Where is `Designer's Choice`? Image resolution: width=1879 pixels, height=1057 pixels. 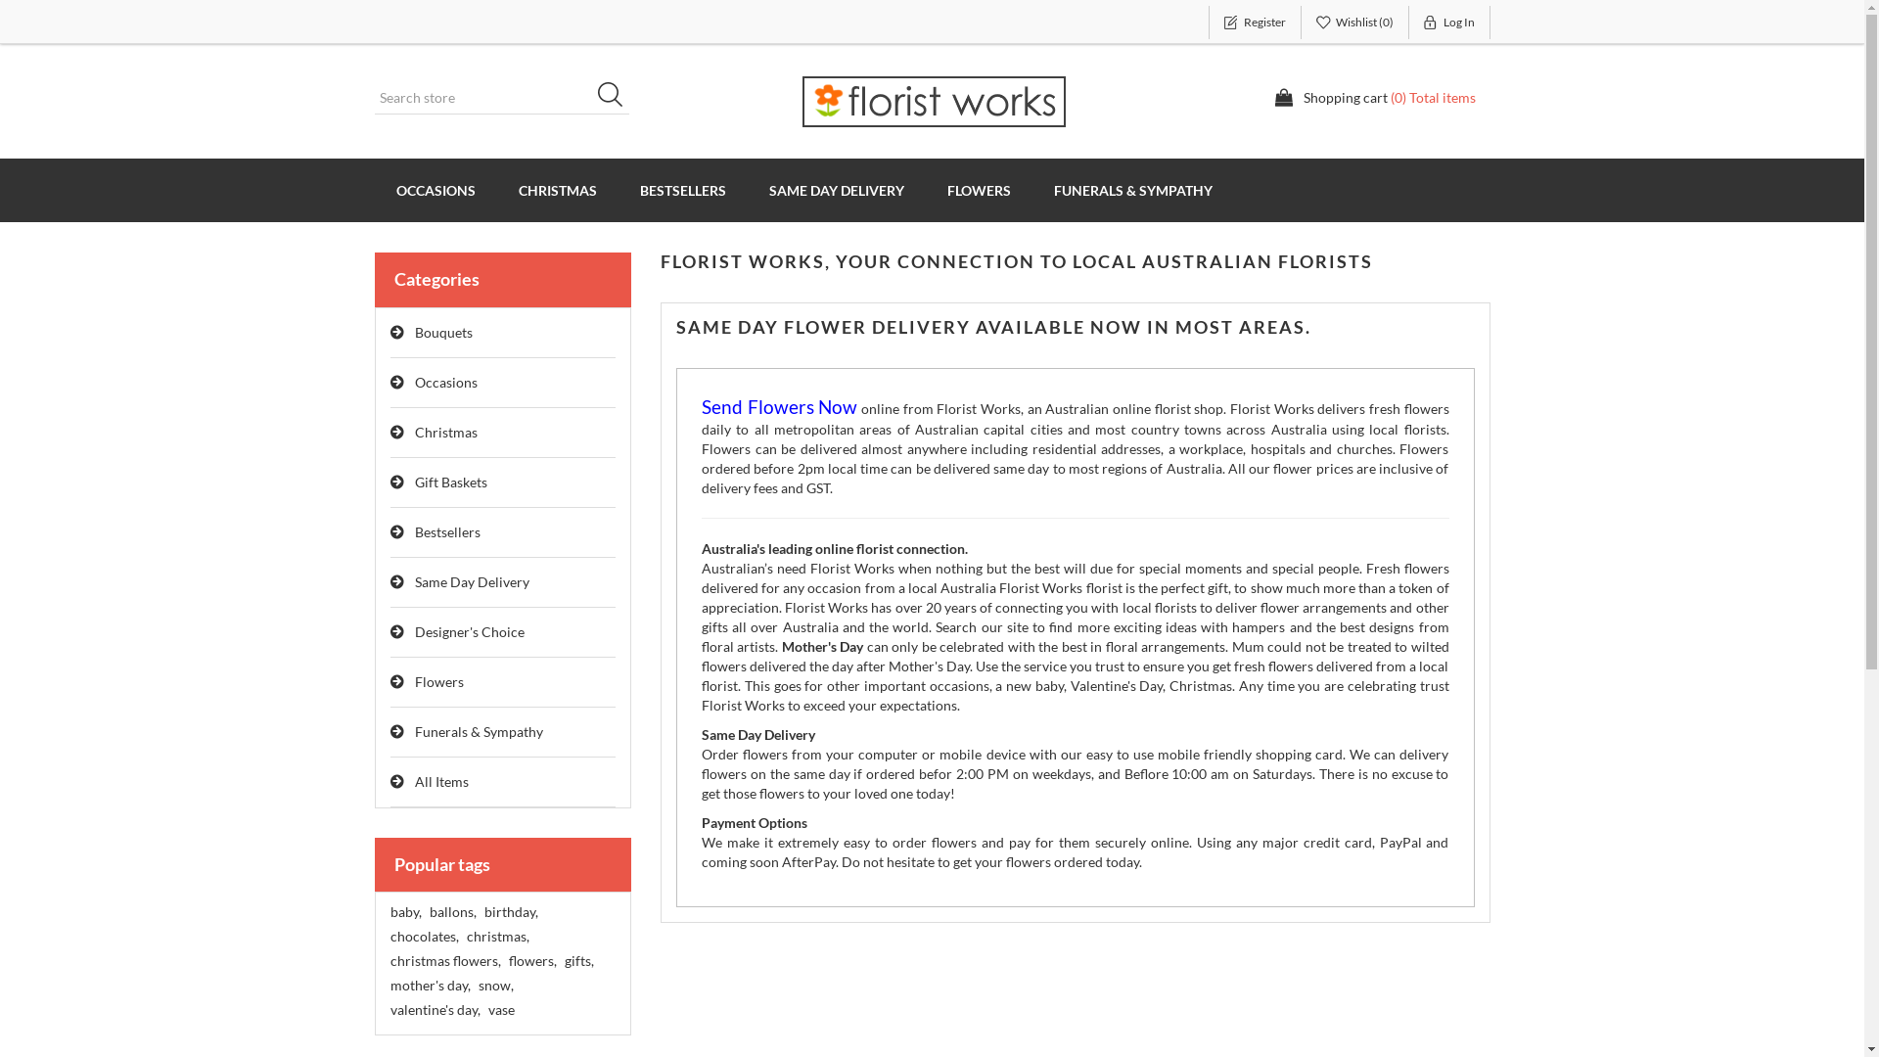 Designer's Choice is located at coordinates (503, 632).